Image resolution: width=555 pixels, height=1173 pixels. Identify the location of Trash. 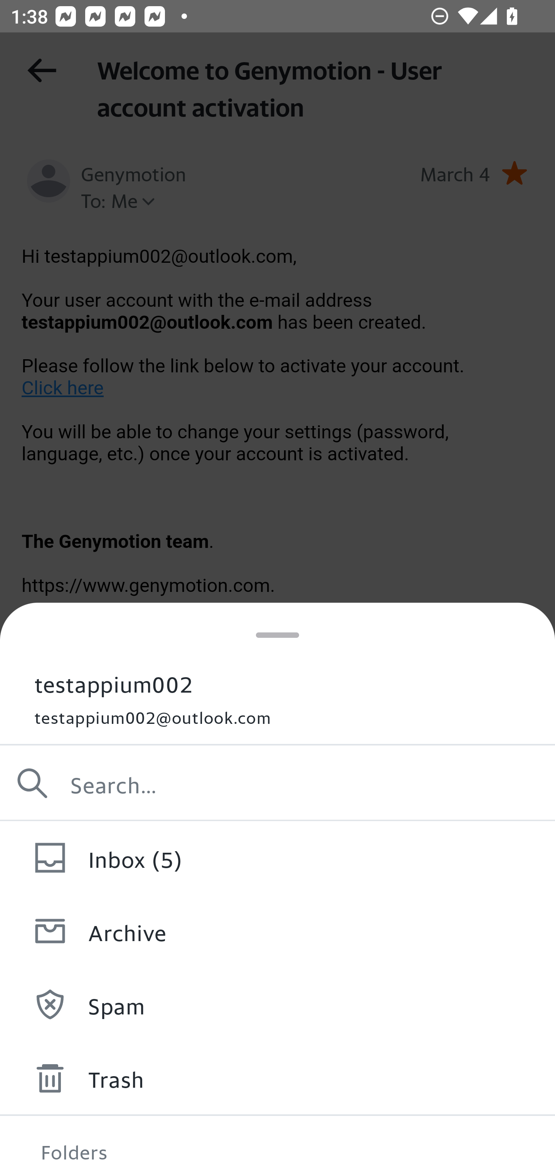
(277, 1078).